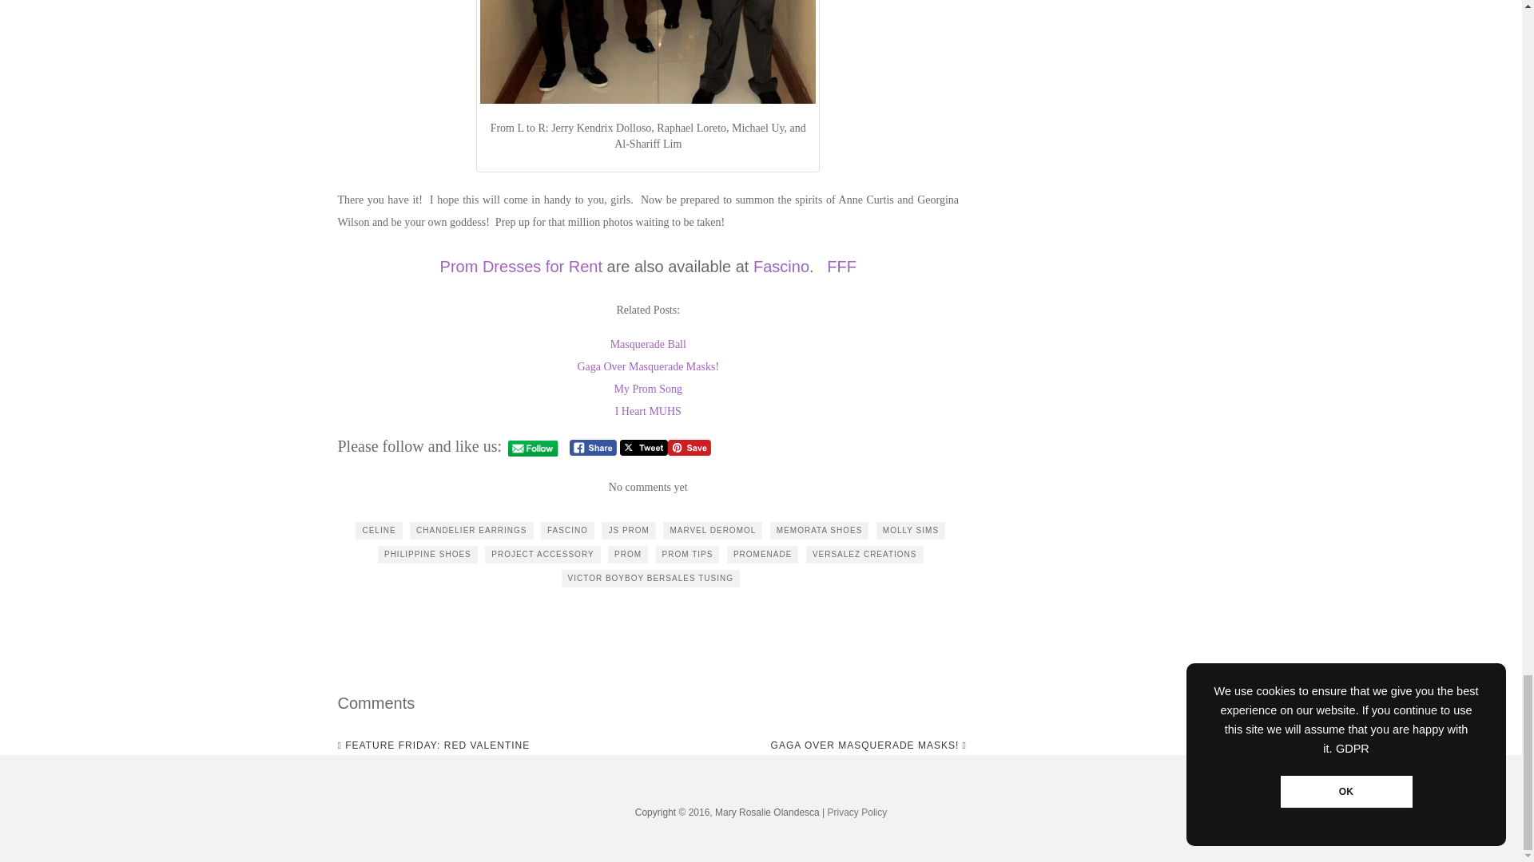 The height and width of the screenshot is (862, 1534). Describe the element at coordinates (781, 266) in the screenshot. I see `Fascino` at that location.